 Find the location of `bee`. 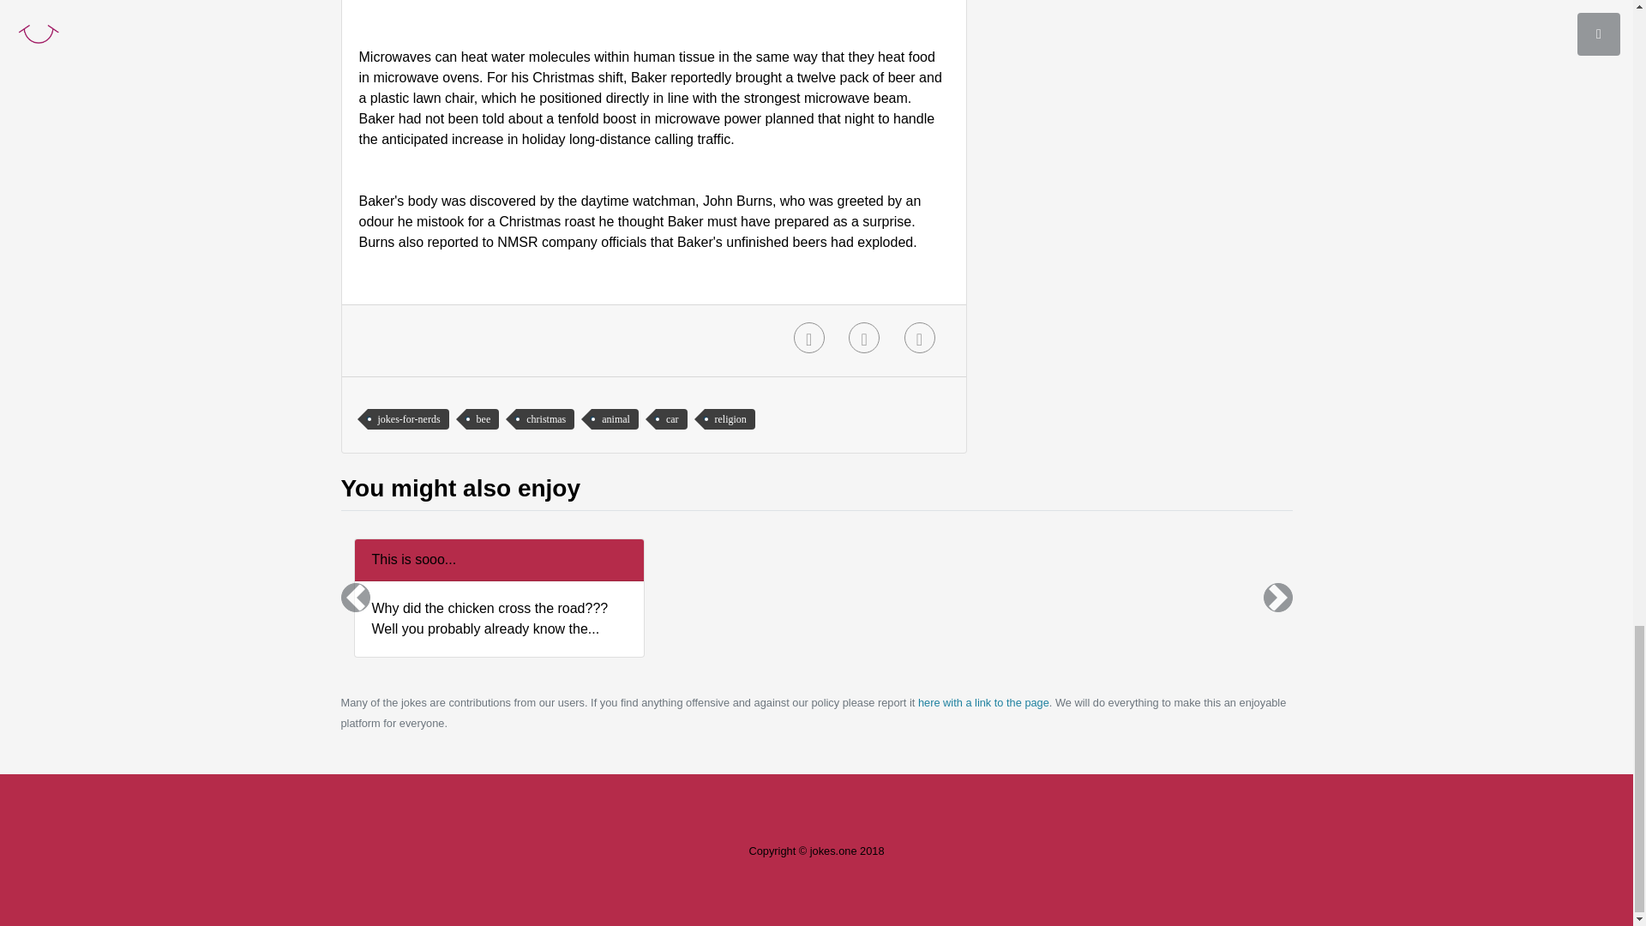

bee is located at coordinates (483, 419).